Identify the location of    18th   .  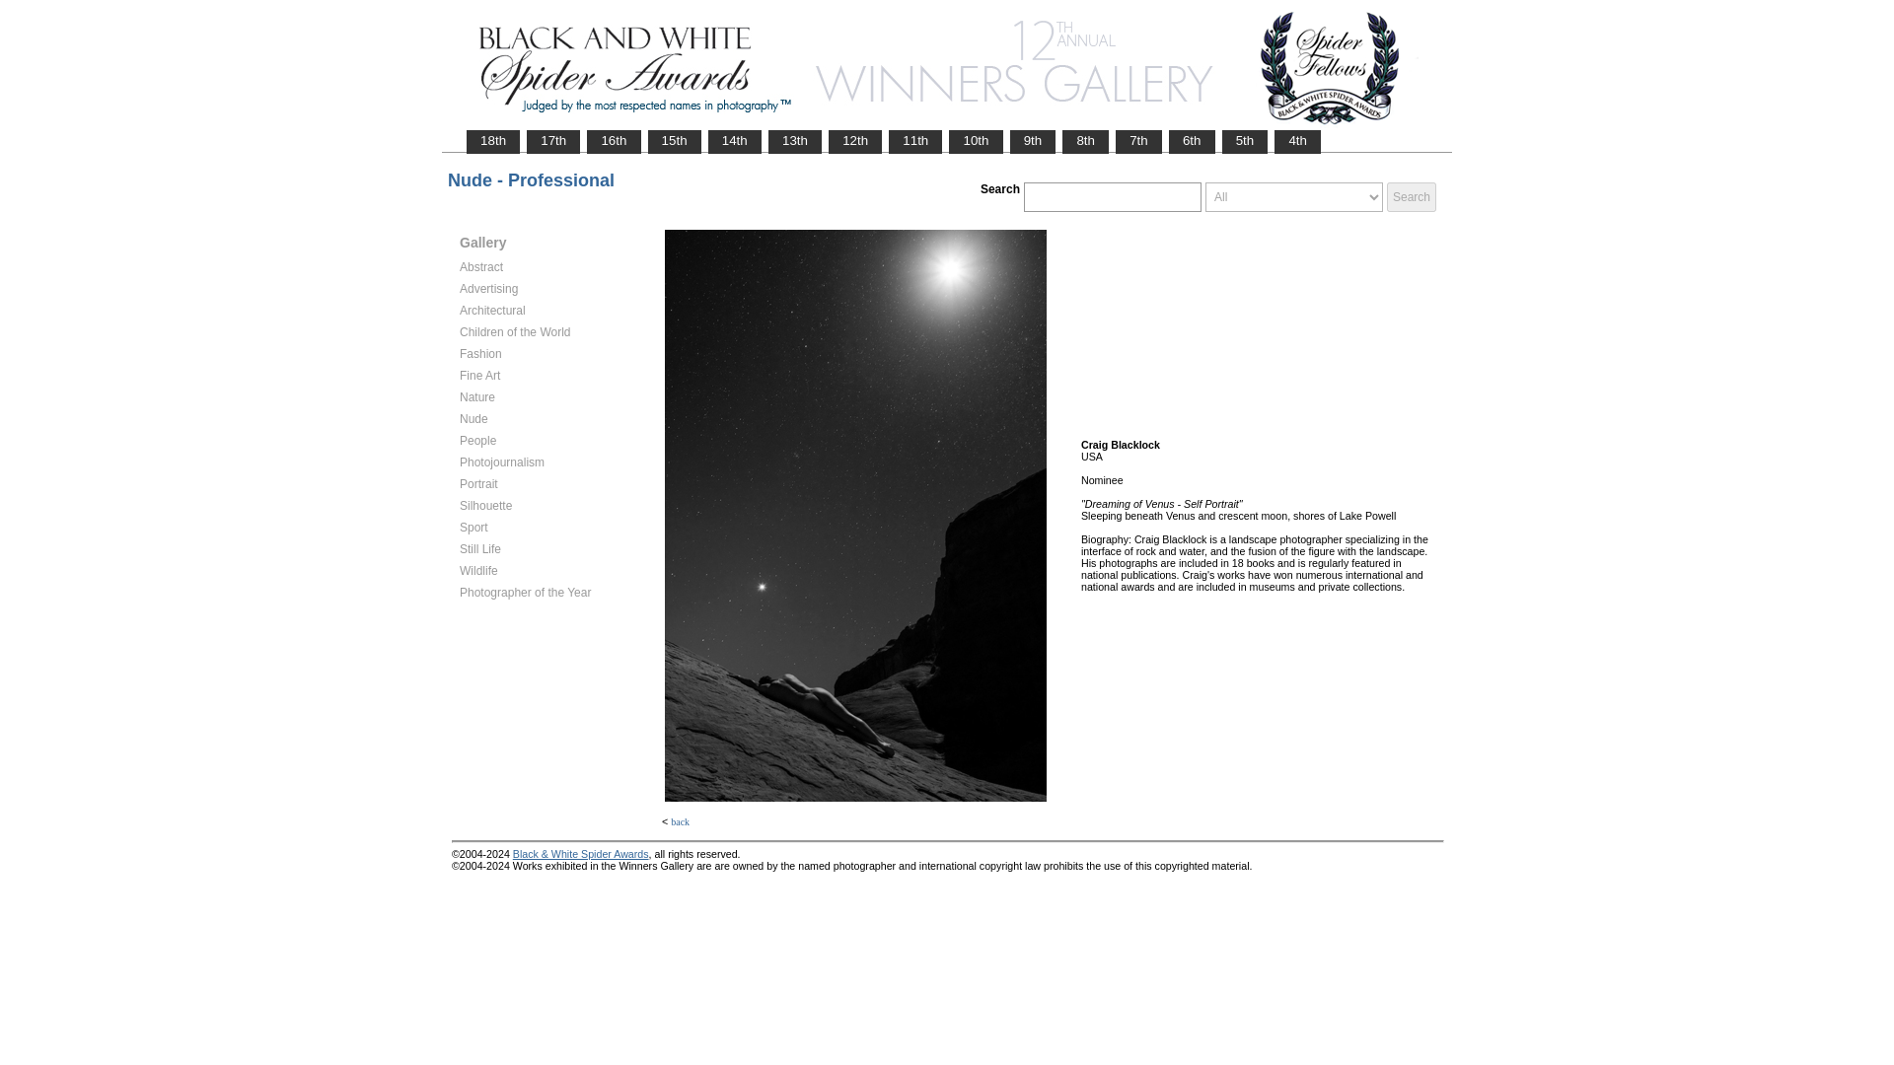
(493, 140).